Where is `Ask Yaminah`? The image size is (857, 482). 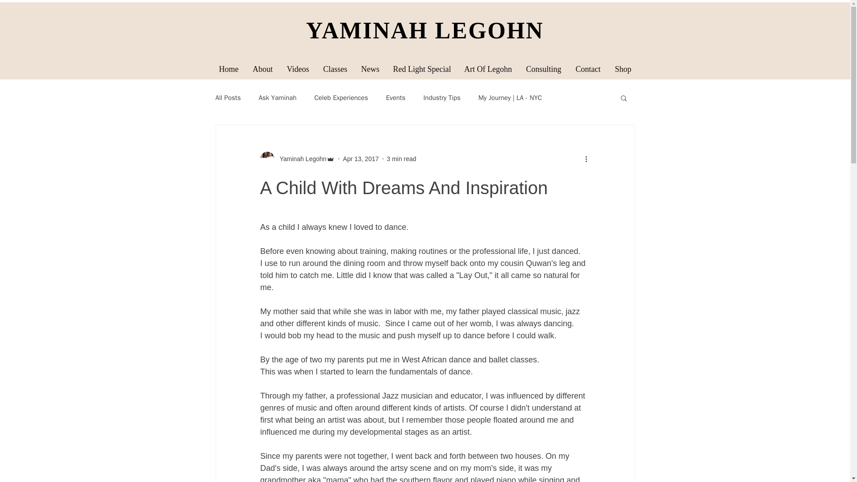 Ask Yaminah is located at coordinates (278, 97).